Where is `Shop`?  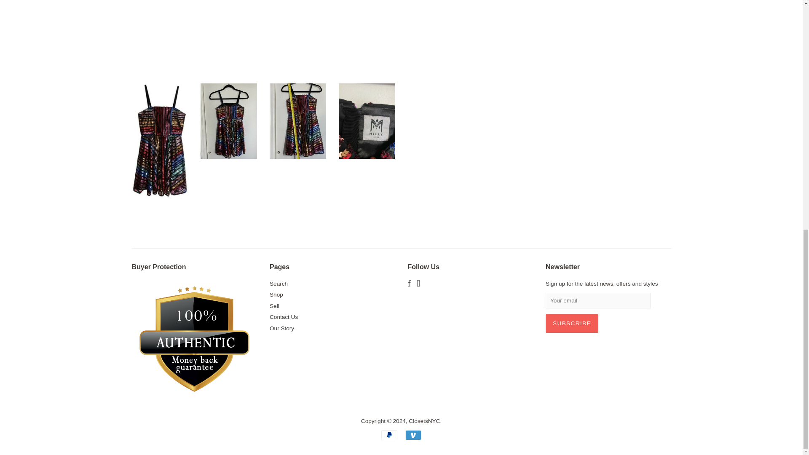
Shop is located at coordinates (276, 295).